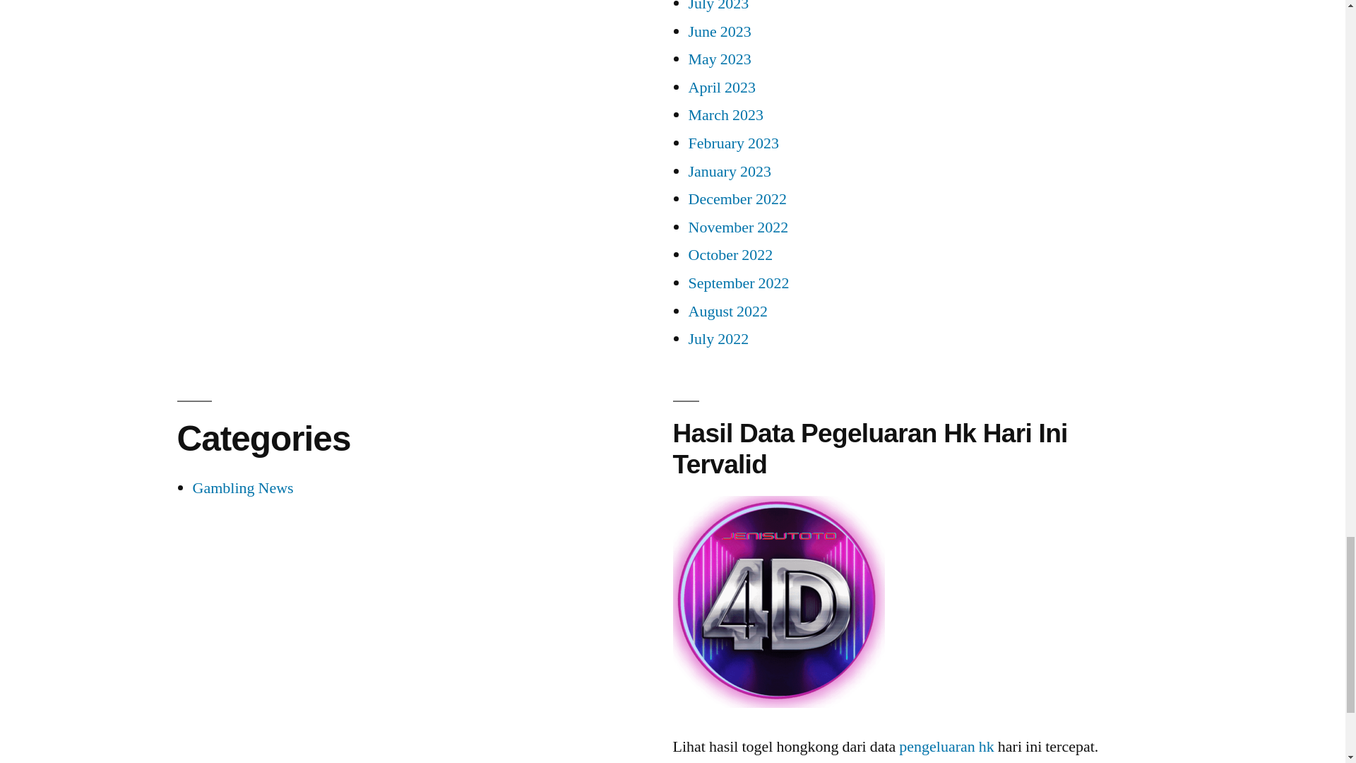 Image resolution: width=1356 pixels, height=763 pixels. I want to click on June 2023, so click(719, 32).